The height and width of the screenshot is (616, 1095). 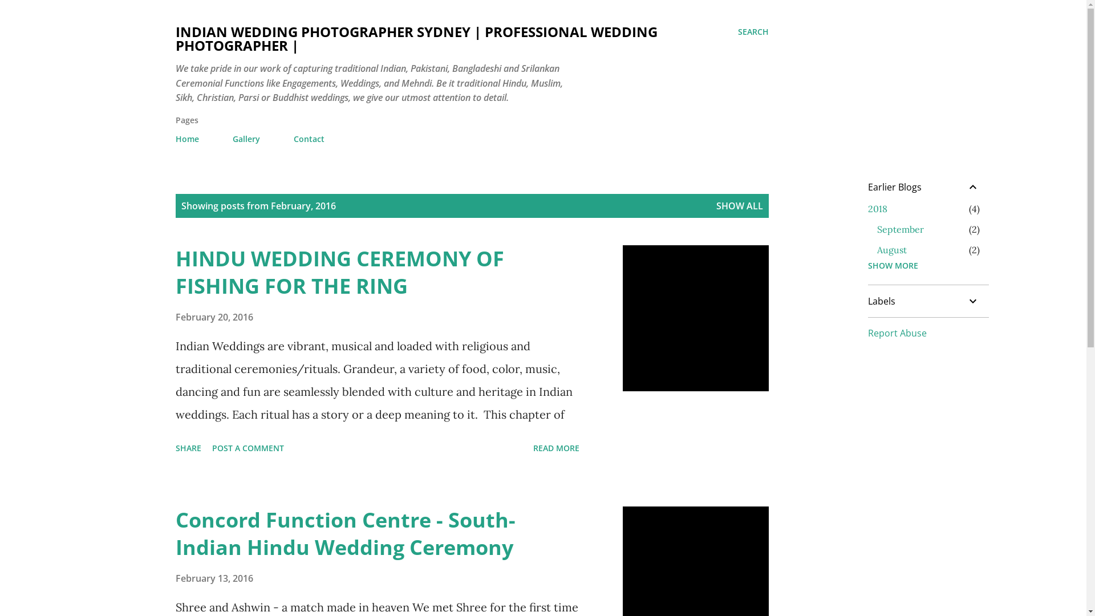 What do you see at coordinates (892, 250) in the screenshot?
I see `August
2` at bounding box center [892, 250].